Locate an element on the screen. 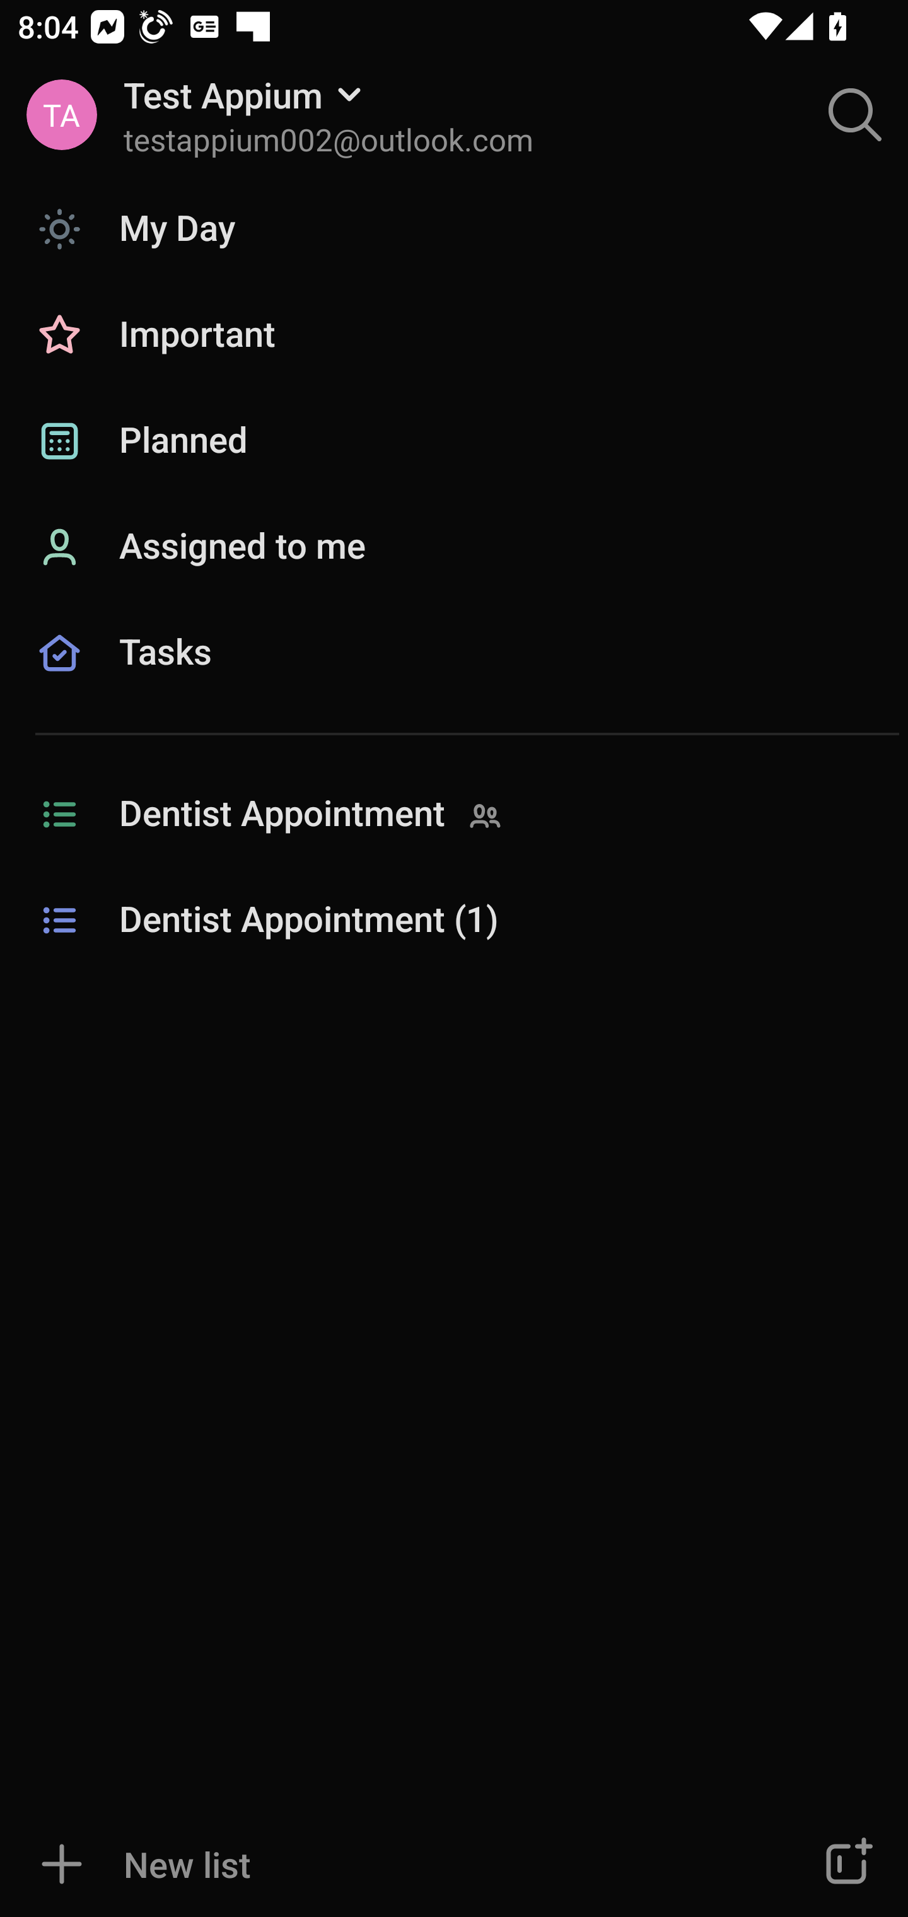 This screenshot has height=1917, width=908. Enter search is located at coordinates (855, 115).